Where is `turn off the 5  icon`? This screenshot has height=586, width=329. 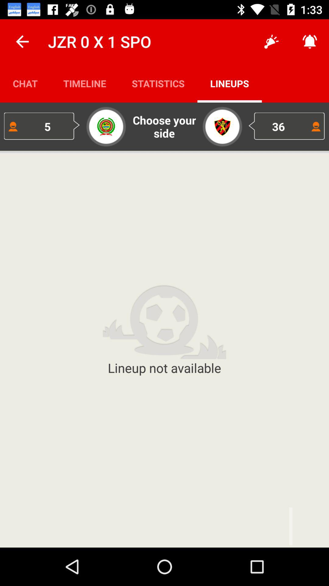 turn off the 5  icon is located at coordinates (42, 126).